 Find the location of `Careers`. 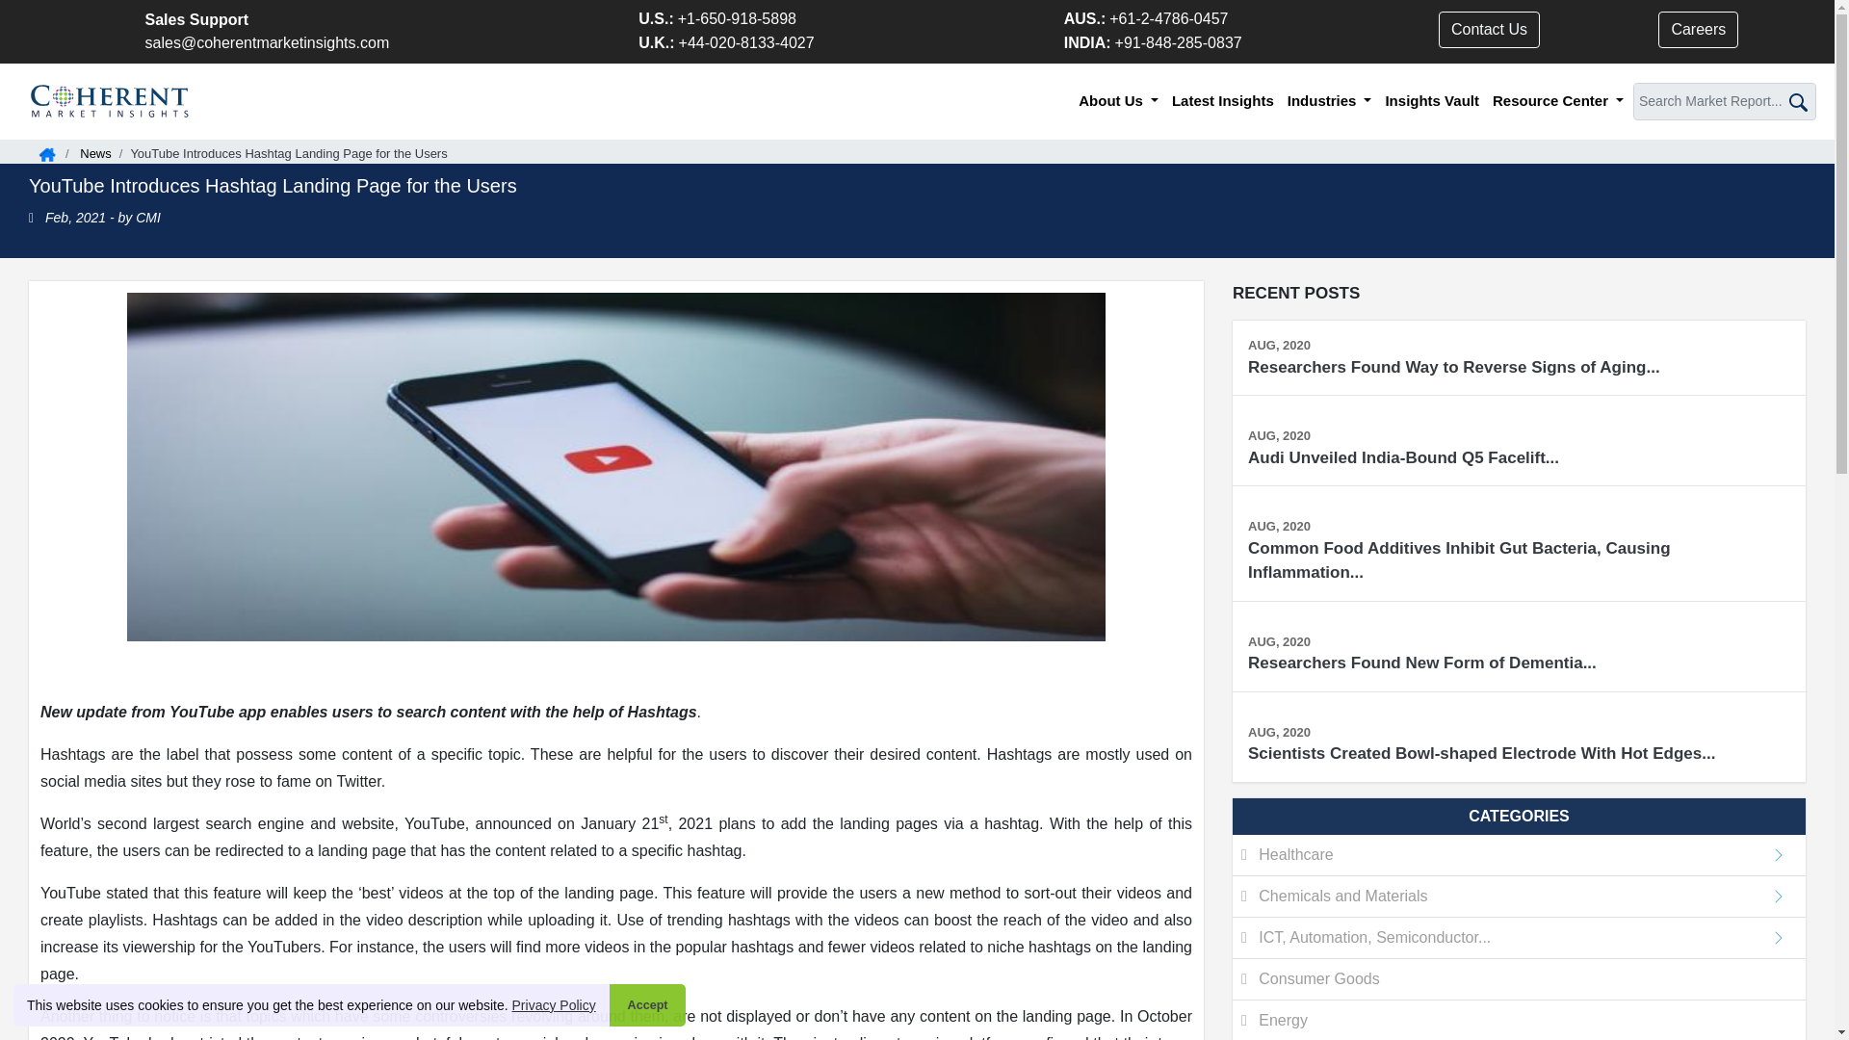

Careers is located at coordinates (1698, 29).